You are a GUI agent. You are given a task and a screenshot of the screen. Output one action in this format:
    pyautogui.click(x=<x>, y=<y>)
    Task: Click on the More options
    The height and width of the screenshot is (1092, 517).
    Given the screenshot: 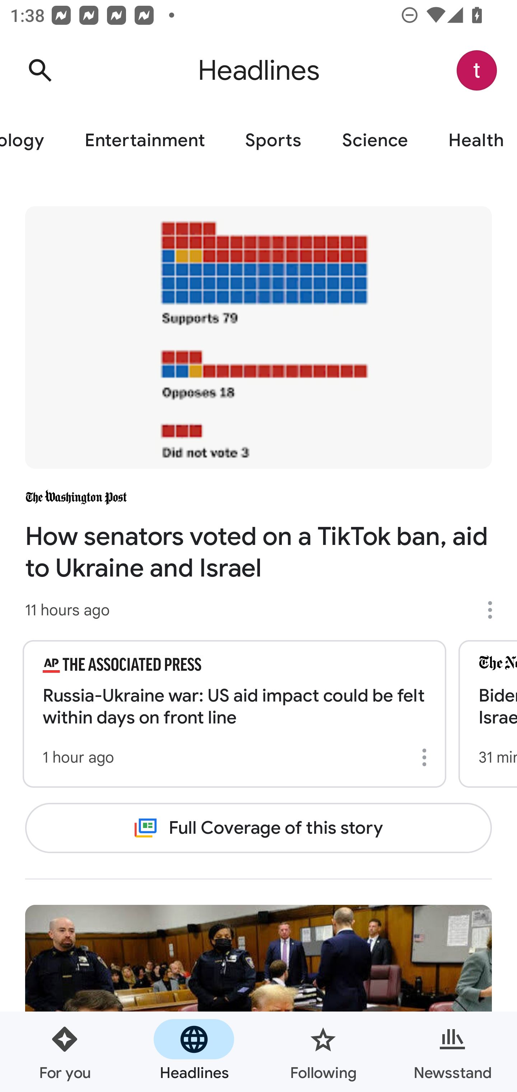 What is the action you would take?
    pyautogui.click(x=495, y=610)
    